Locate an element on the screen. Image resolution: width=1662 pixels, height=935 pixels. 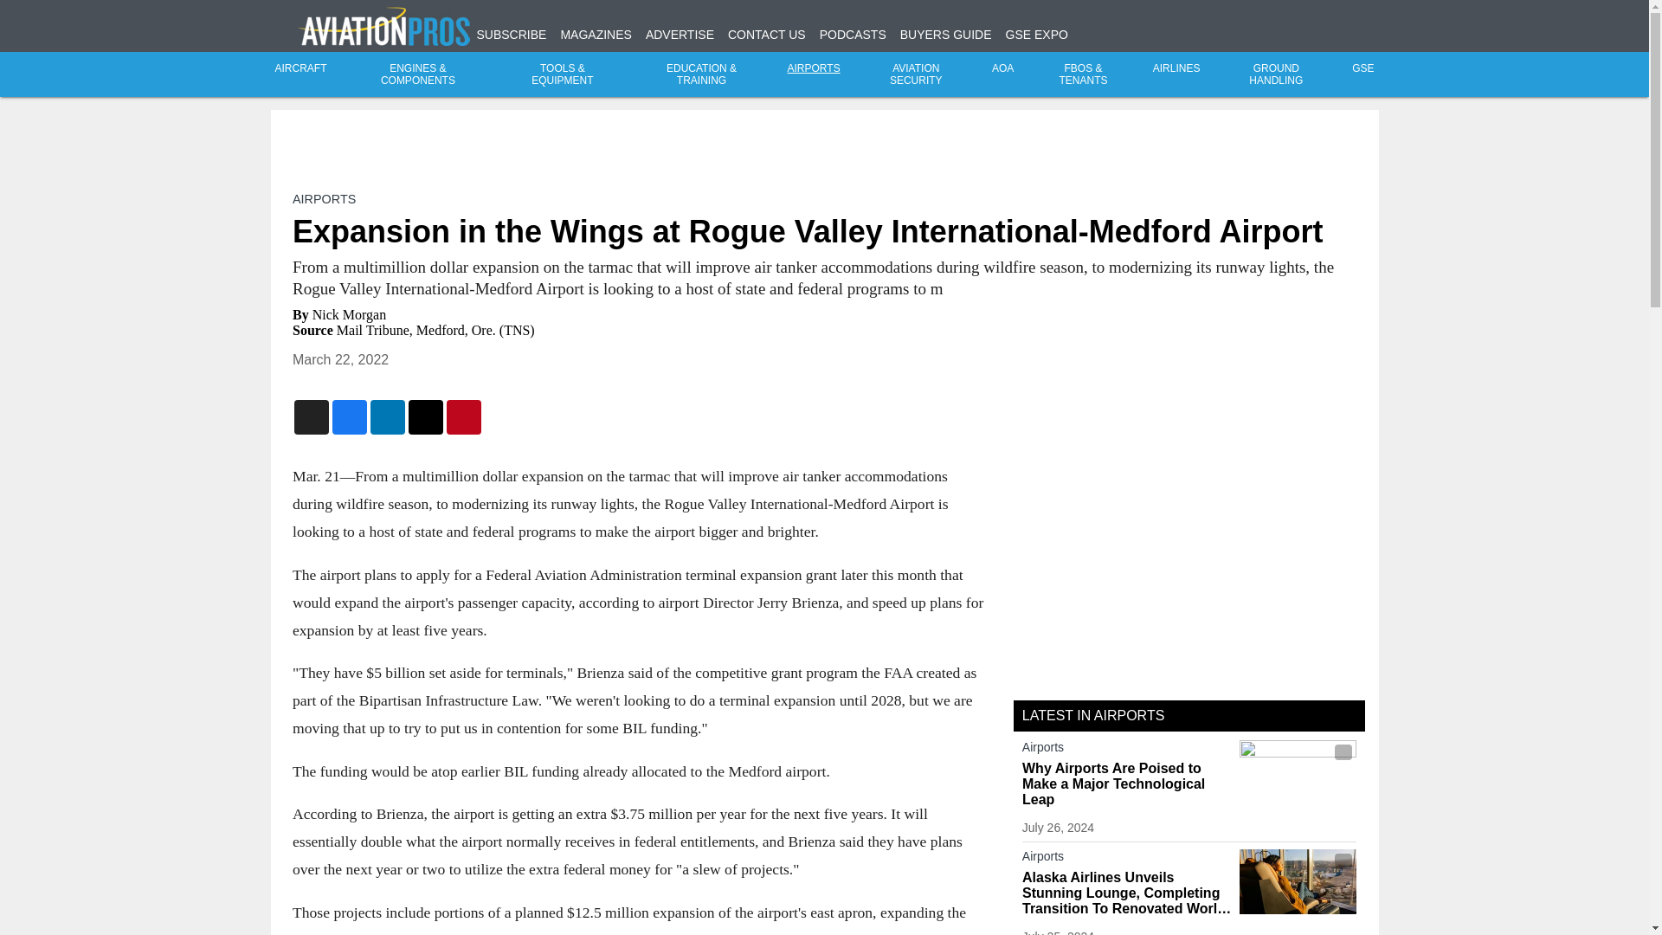
AOA is located at coordinates (1002, 68).